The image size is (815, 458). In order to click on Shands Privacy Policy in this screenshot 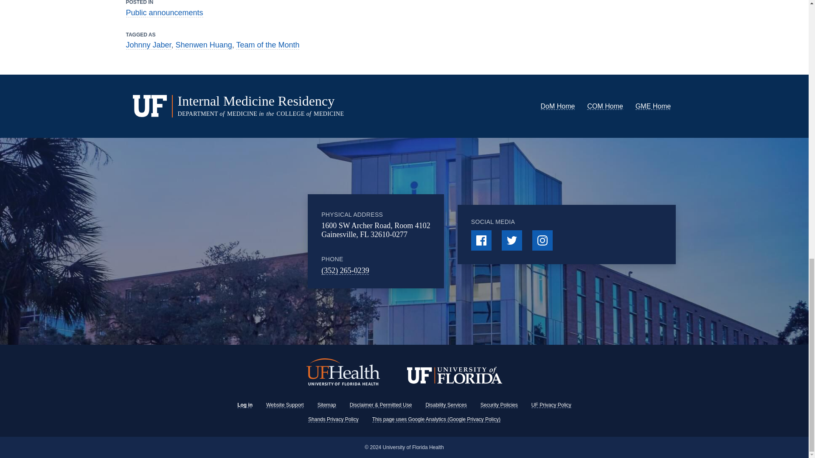, I will do `click(333, 419)`.